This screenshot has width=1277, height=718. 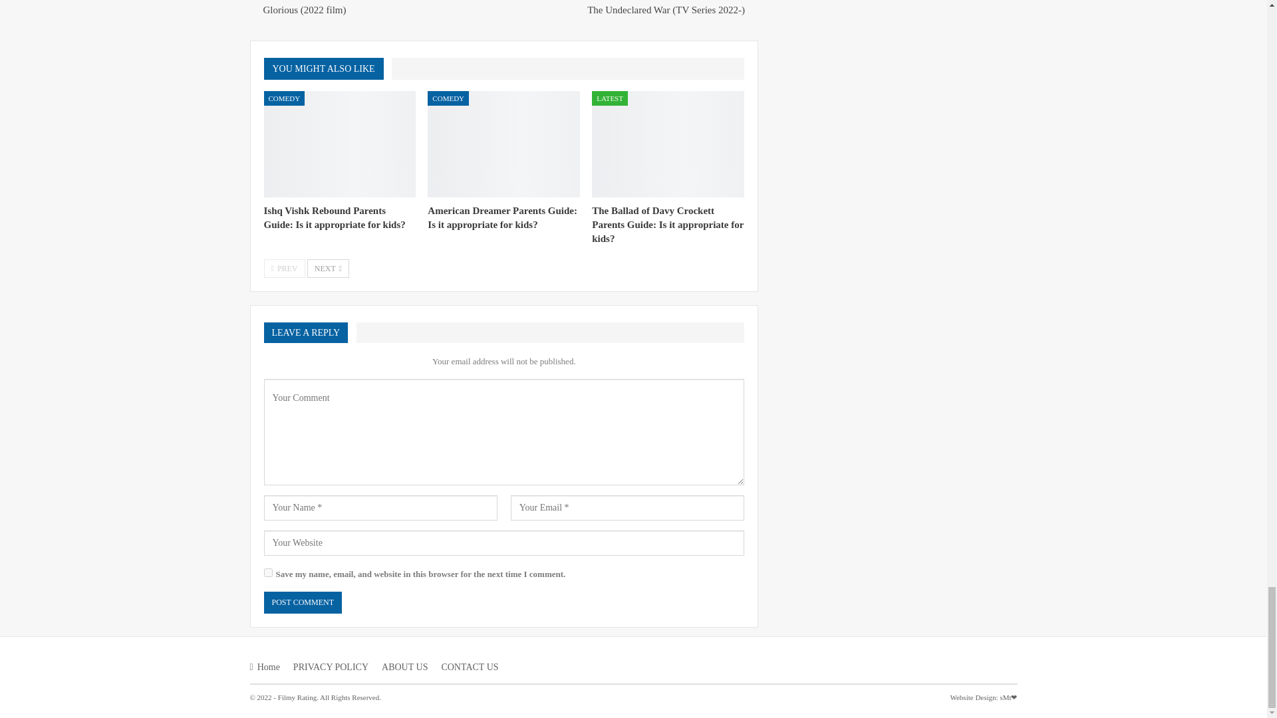 I want to click on YOU MIGHT ALSO LIKE, so click(x=327, y=68).